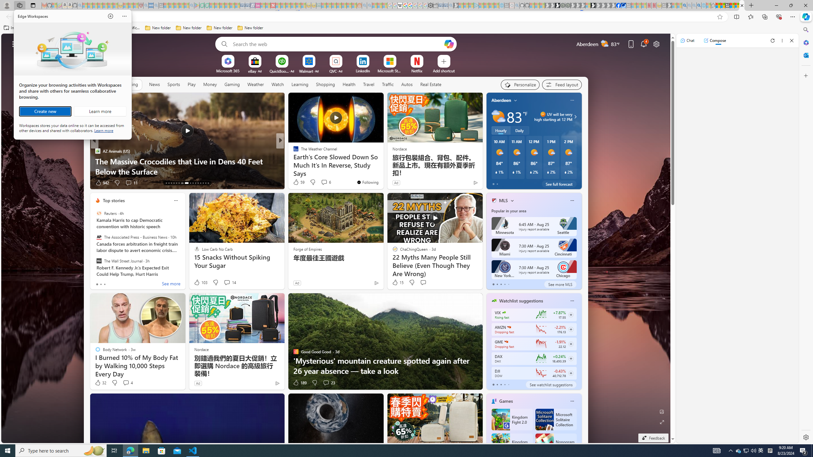  Describe the element at coordinates (521, 301) in the screenshot. I see `Watchlist suggestions` at that location.